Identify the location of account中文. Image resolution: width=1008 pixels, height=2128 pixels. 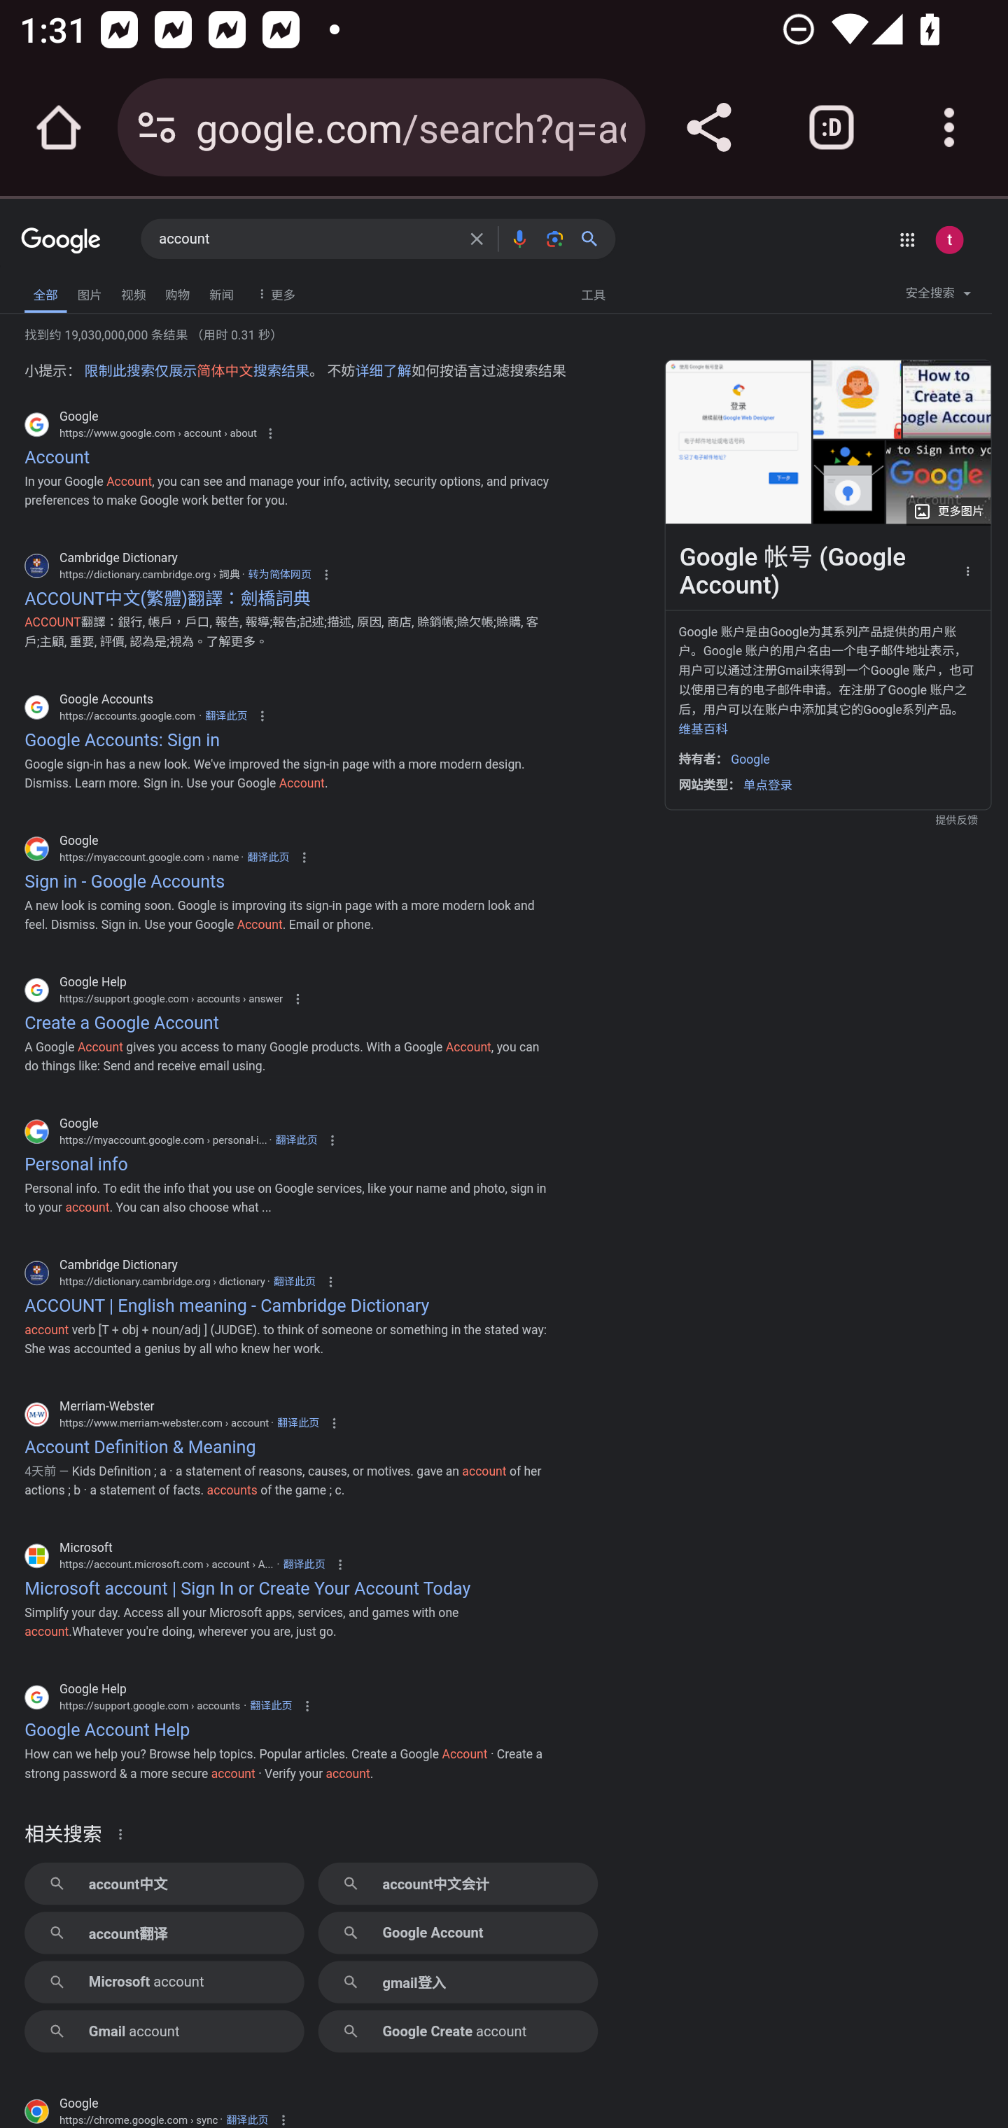
(164, 1883).